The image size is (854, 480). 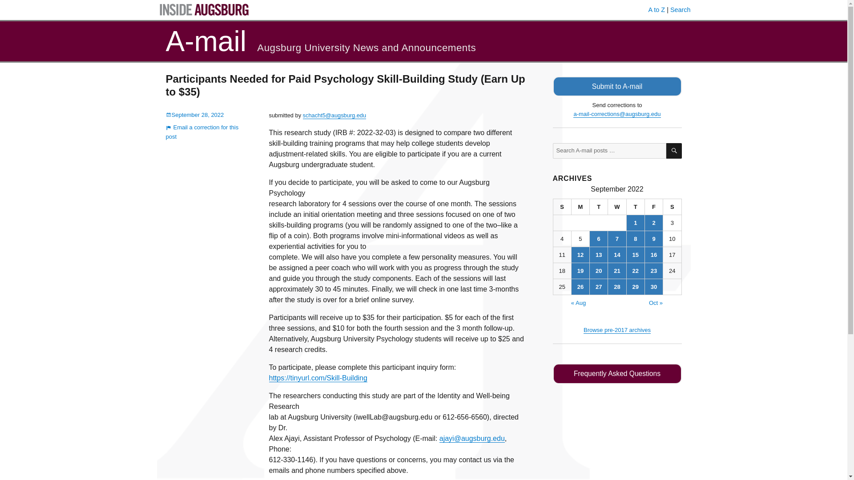 I want to click on 2, so click(x=653, y=223).